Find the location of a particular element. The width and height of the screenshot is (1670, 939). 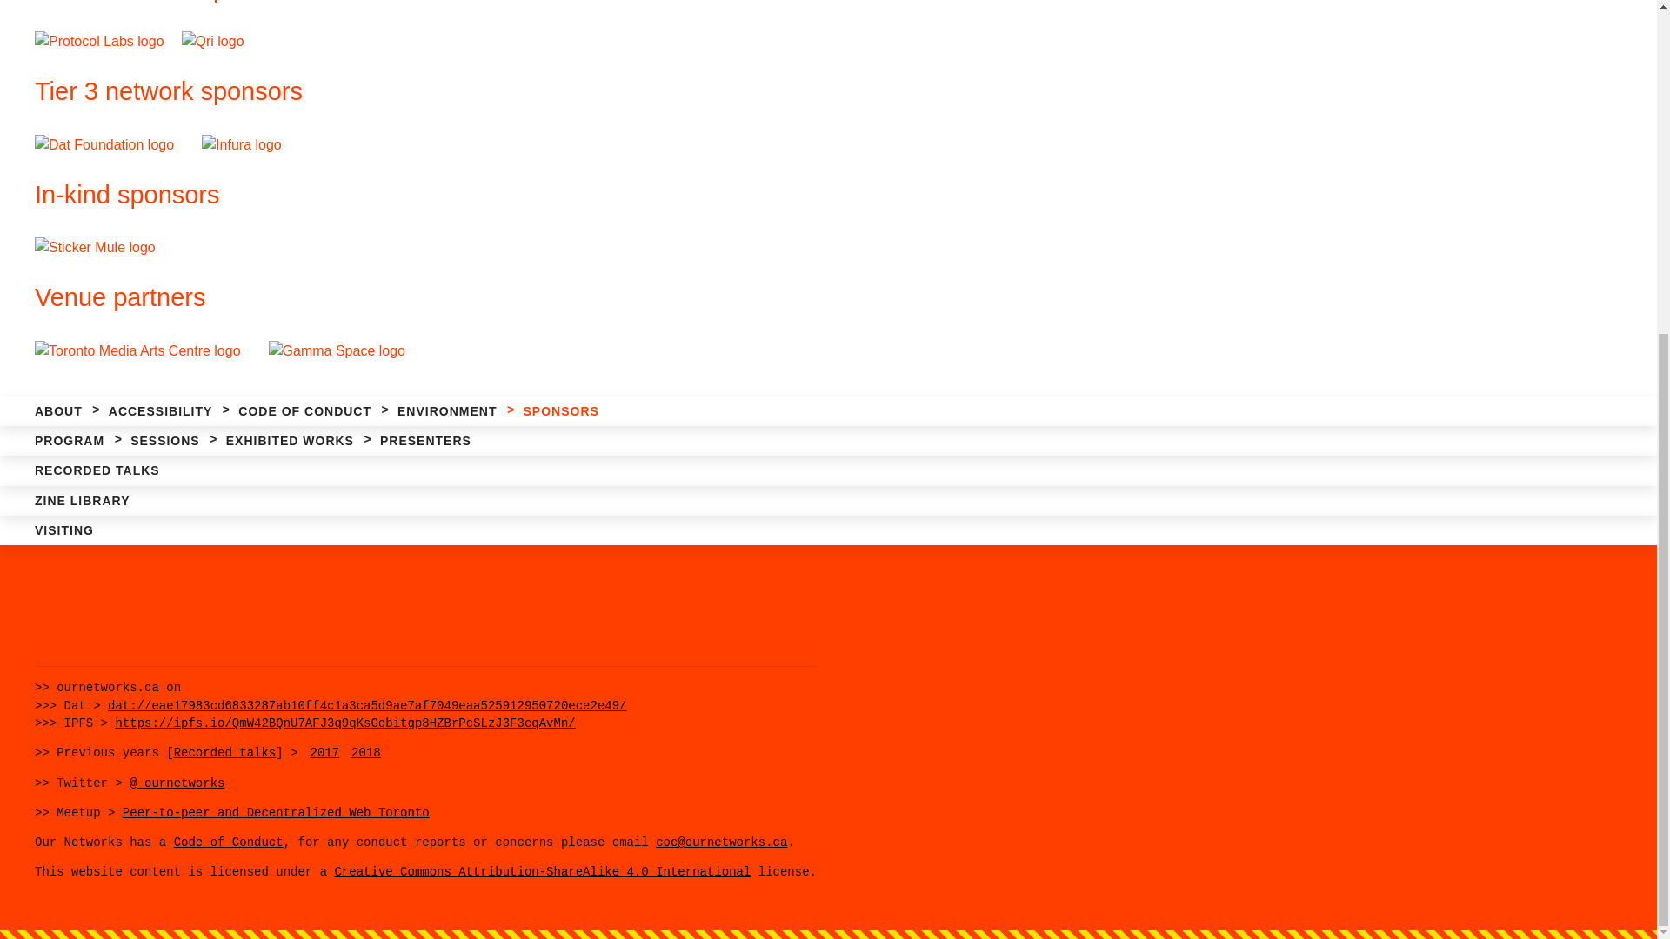

PRESENTERS is located at coordinates (425, 325).